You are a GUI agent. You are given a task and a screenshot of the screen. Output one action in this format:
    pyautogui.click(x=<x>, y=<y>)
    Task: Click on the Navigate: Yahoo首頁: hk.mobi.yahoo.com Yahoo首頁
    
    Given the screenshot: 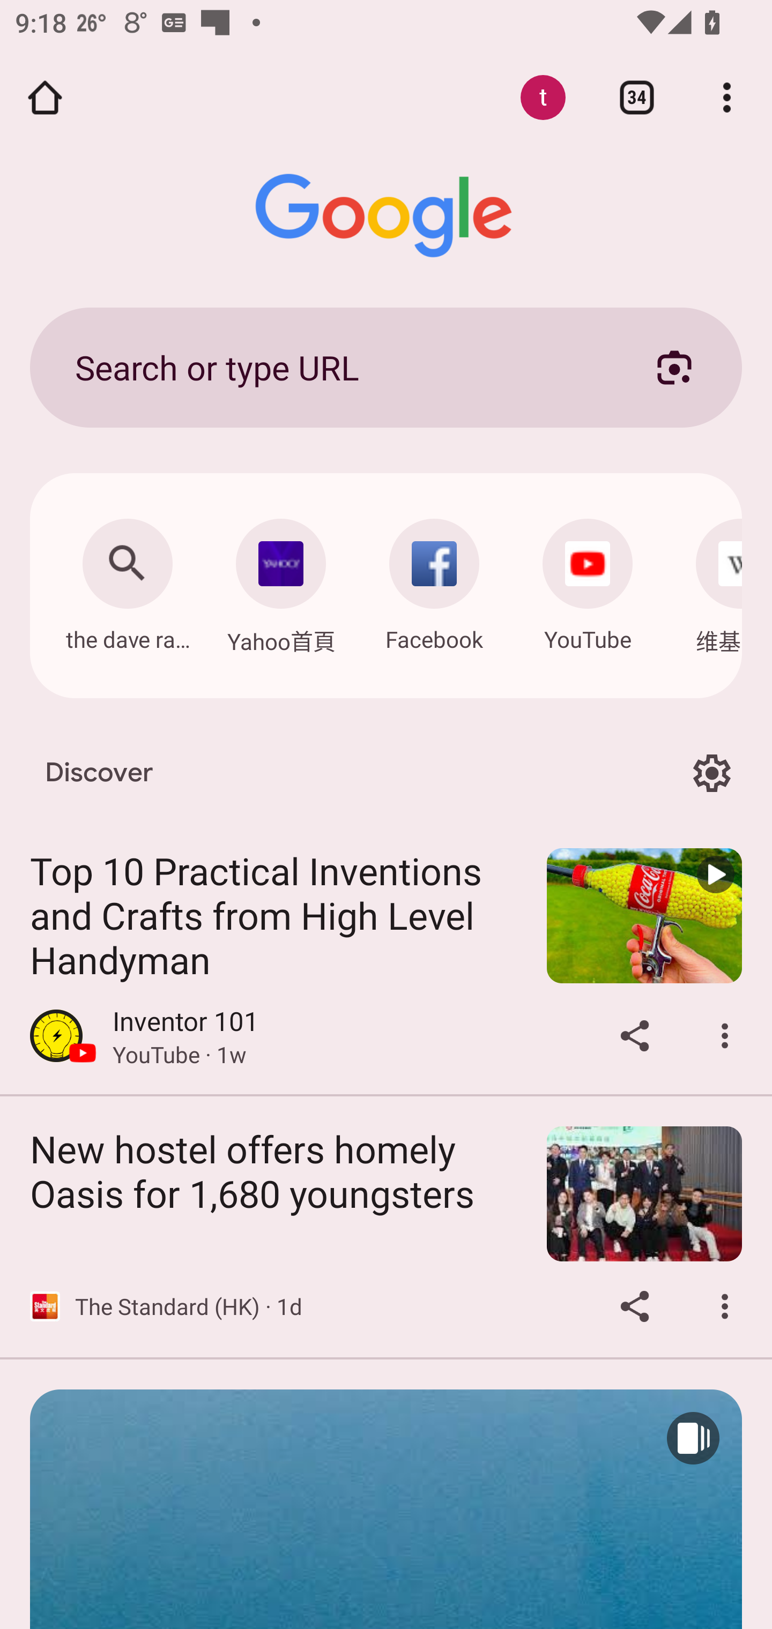 What is the action you would take?
    pyautogui.click(x=281, y=581)
    